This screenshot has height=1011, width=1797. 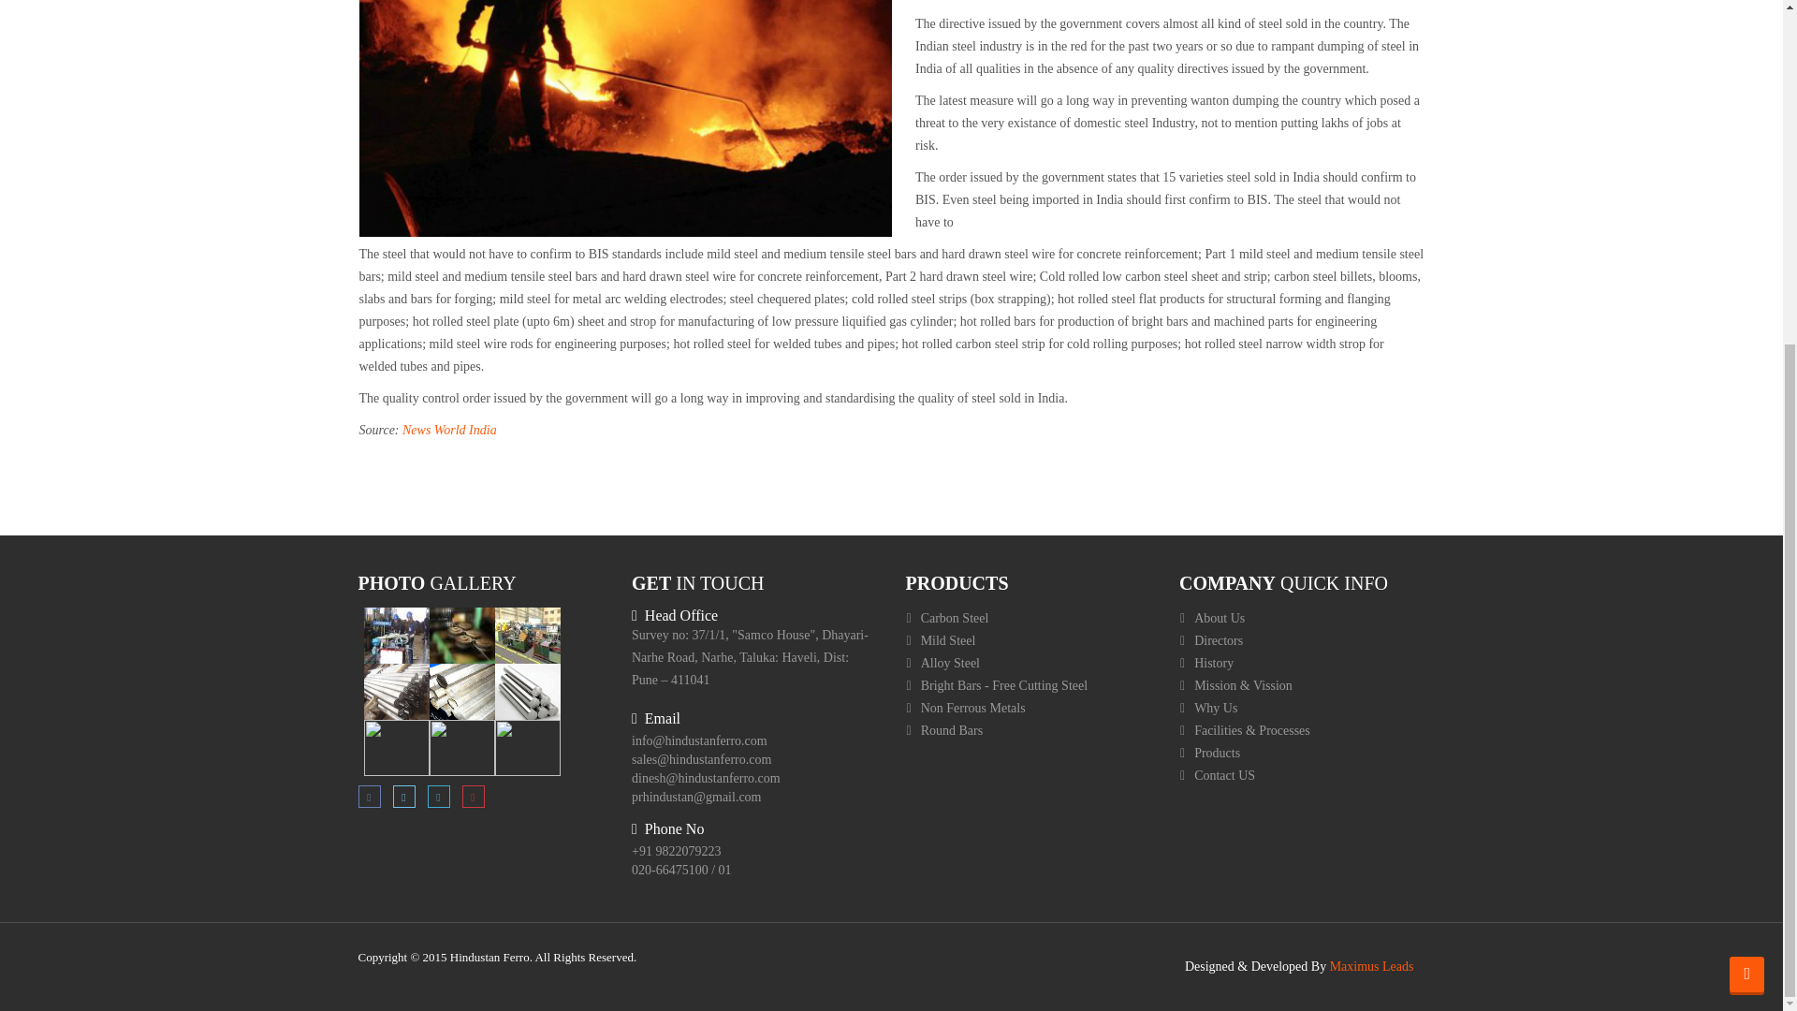 What do you see at coordinates (370, 797) in the screenshot?
I see `Facebook` at bounding box center [370, 797].